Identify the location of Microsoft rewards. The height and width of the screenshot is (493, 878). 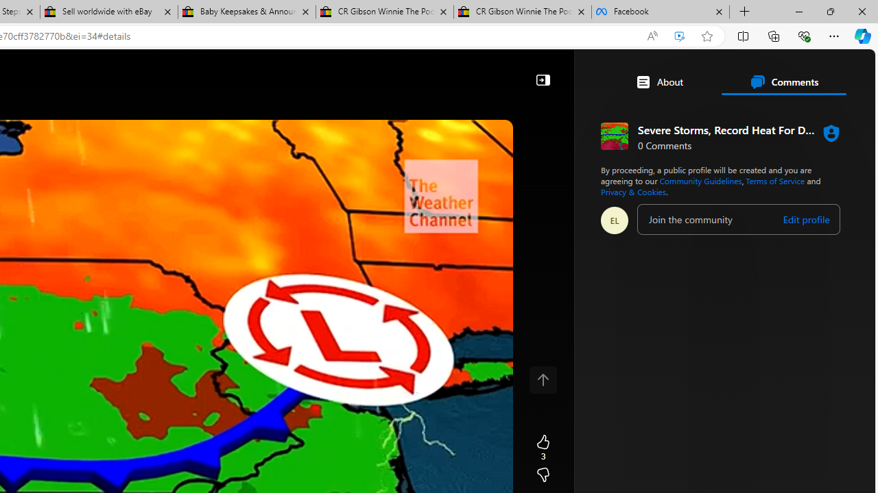
(790, 72).